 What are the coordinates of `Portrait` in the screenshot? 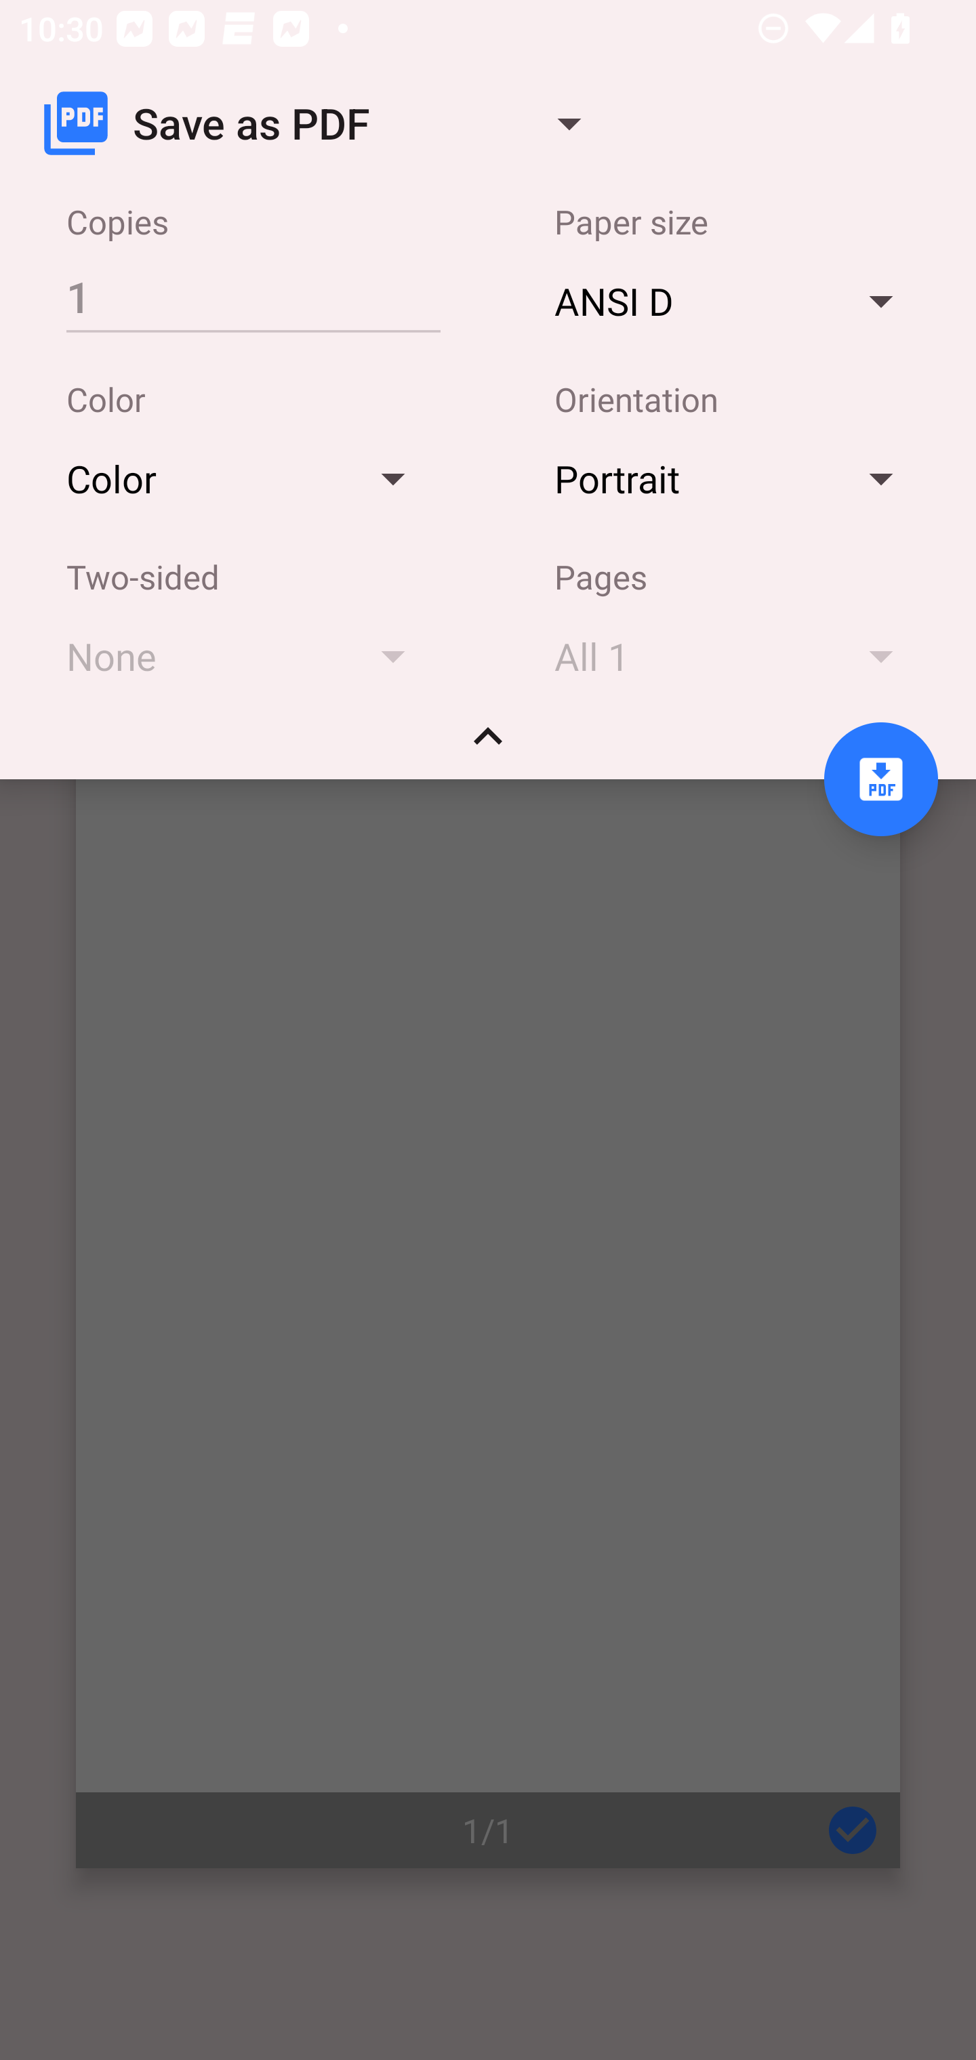 It's located at (736, 478).